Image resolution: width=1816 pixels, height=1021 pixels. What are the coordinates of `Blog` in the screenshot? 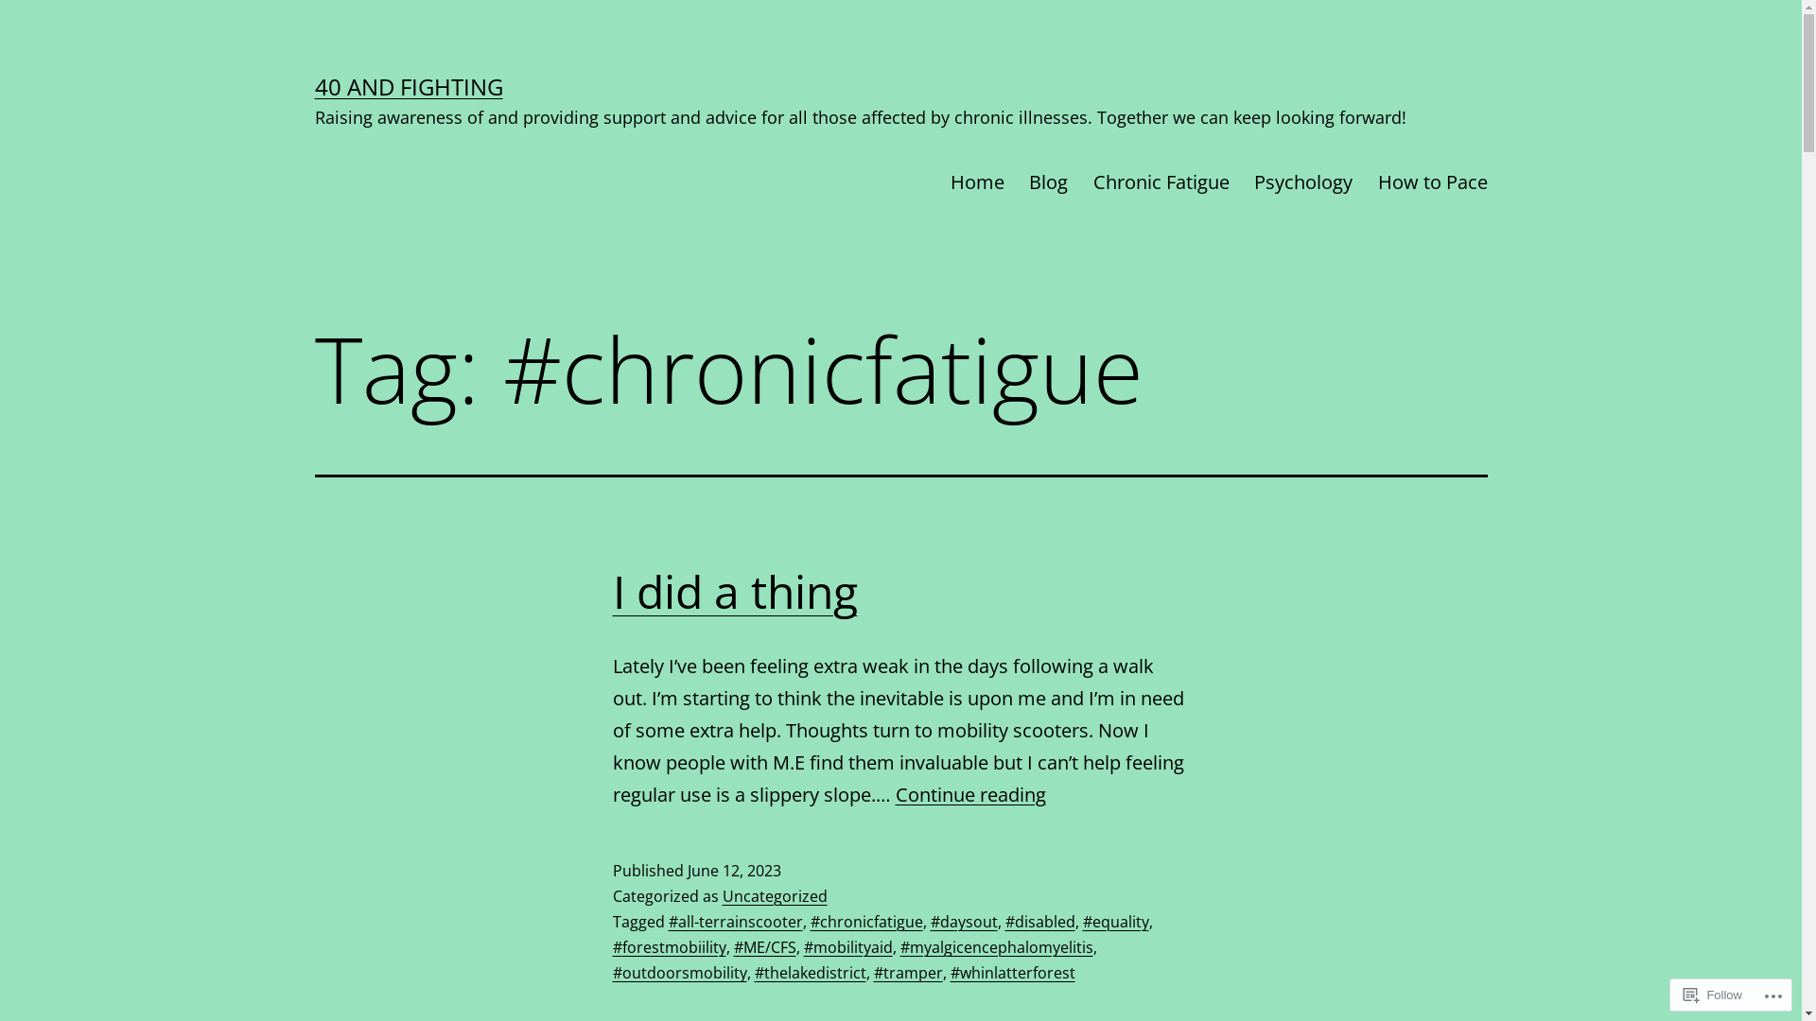 It's located at (1048, 182).